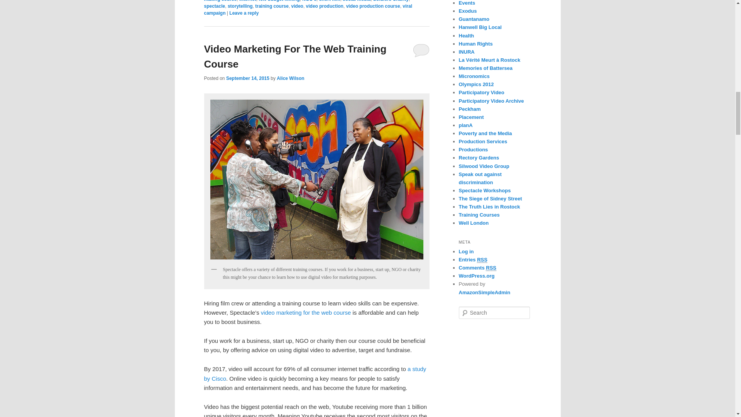 The width and height of the screenshot is (741, 417). I want to click on short film, so click(330, 1).